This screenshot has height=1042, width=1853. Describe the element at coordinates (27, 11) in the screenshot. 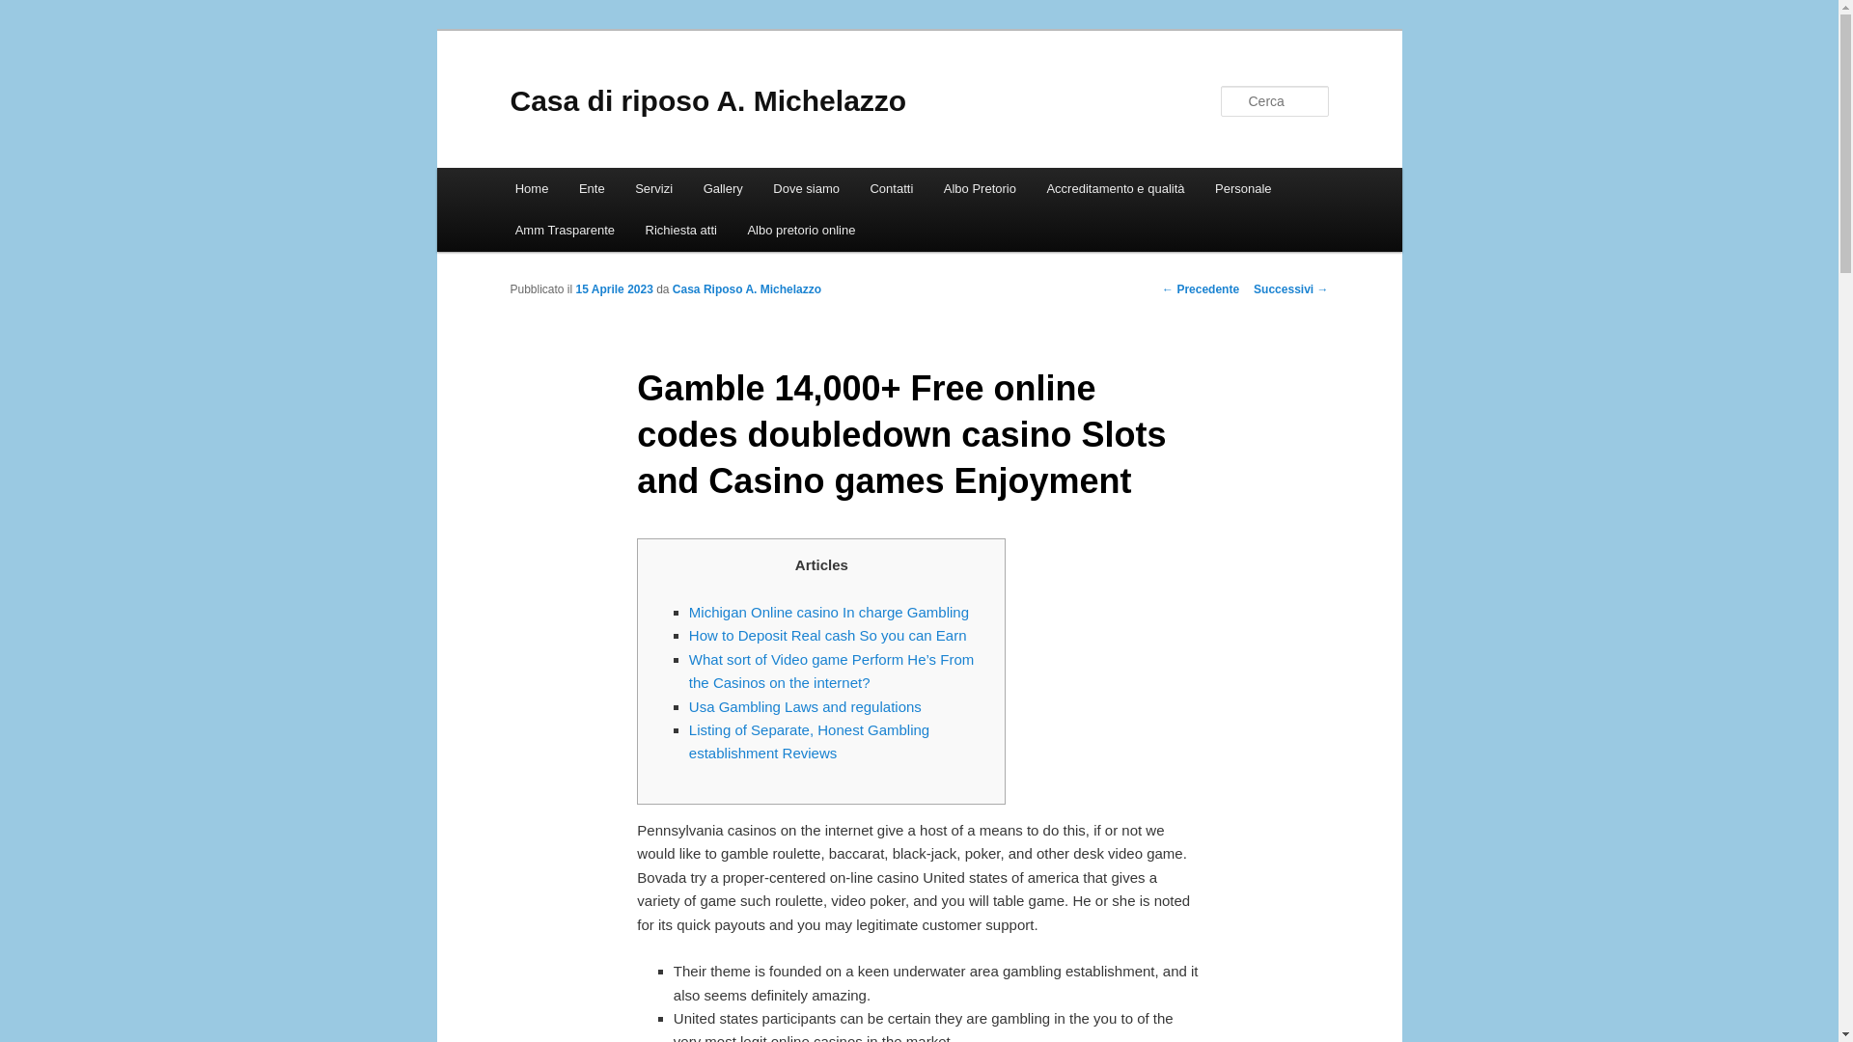

I see `Cerca` at that location.